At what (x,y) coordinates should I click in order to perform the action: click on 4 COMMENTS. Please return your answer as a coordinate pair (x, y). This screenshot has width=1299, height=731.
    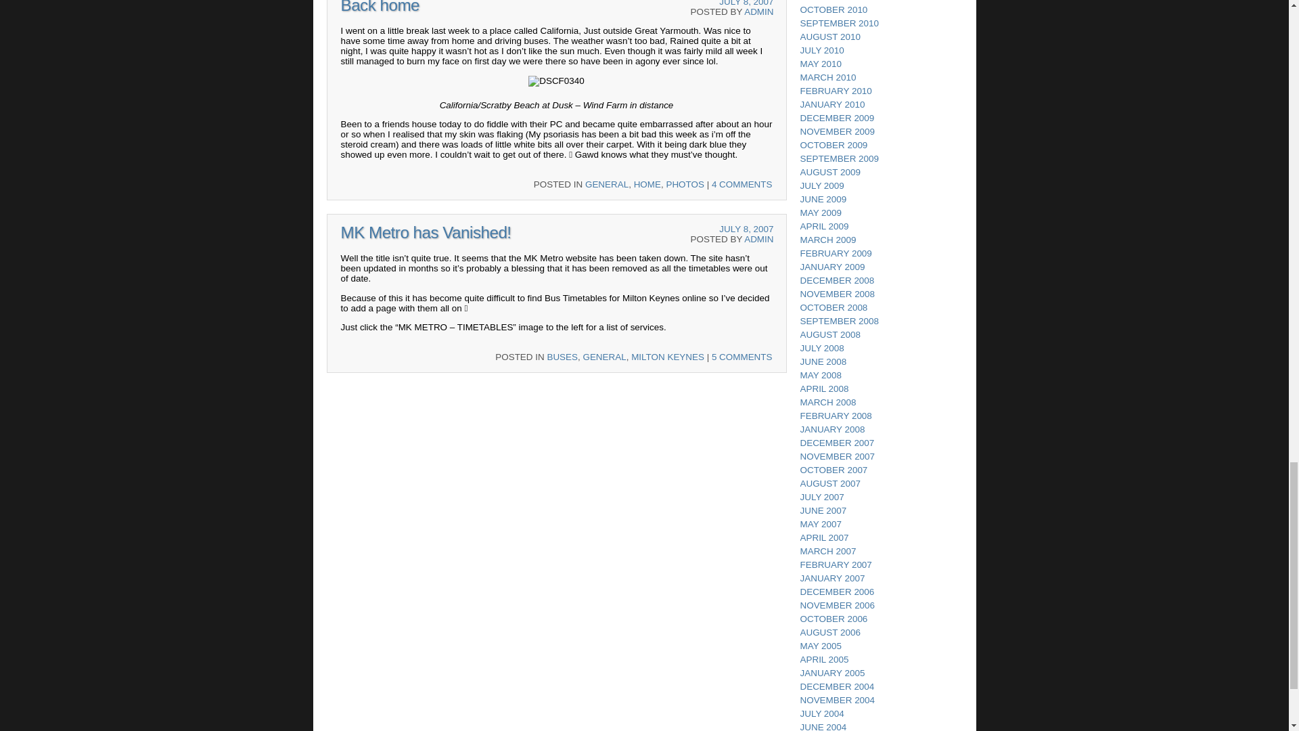
    Looking at the image, I should click on (742, 184).